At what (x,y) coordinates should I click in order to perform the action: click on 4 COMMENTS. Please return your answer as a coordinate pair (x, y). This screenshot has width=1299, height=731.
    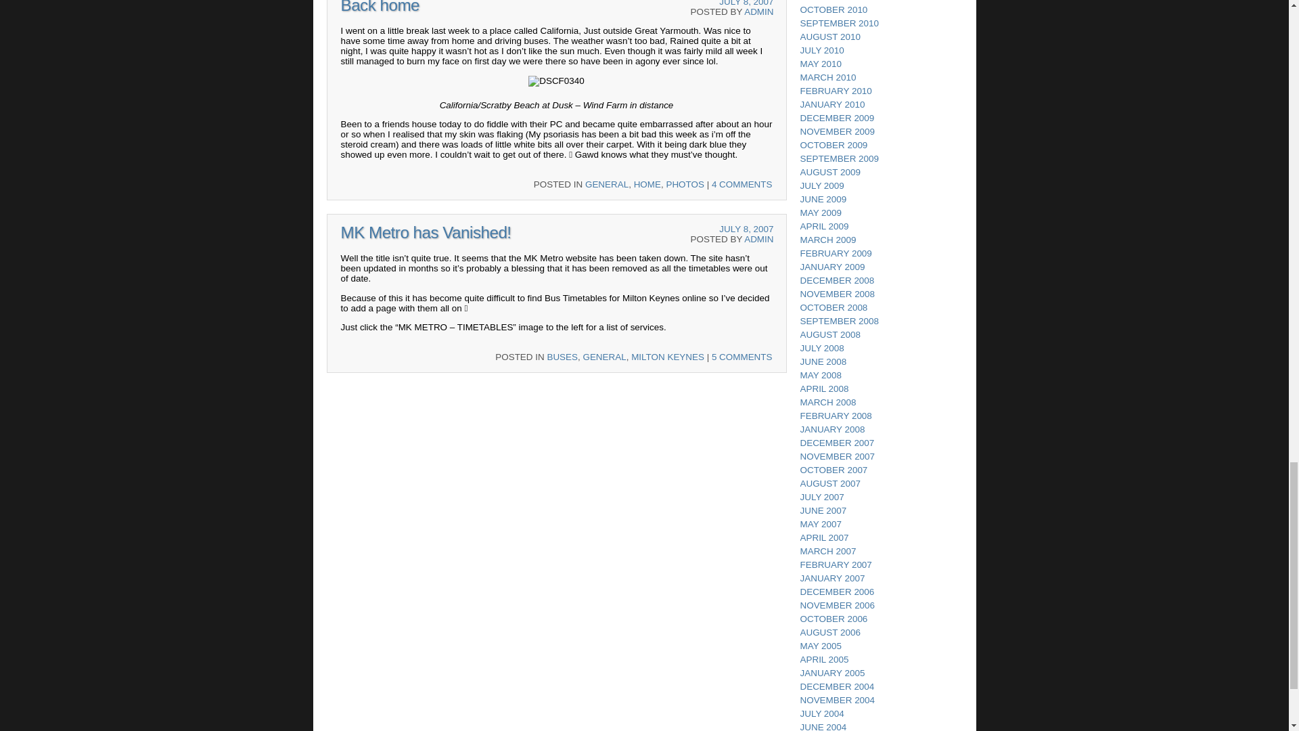
    Looking at the image, I should click on (742, 184).